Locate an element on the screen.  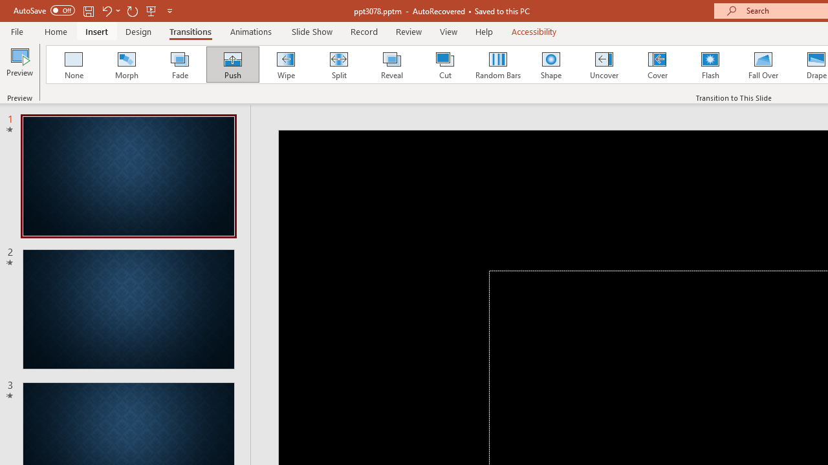
Random Bars is located at coordinates (498, 65).